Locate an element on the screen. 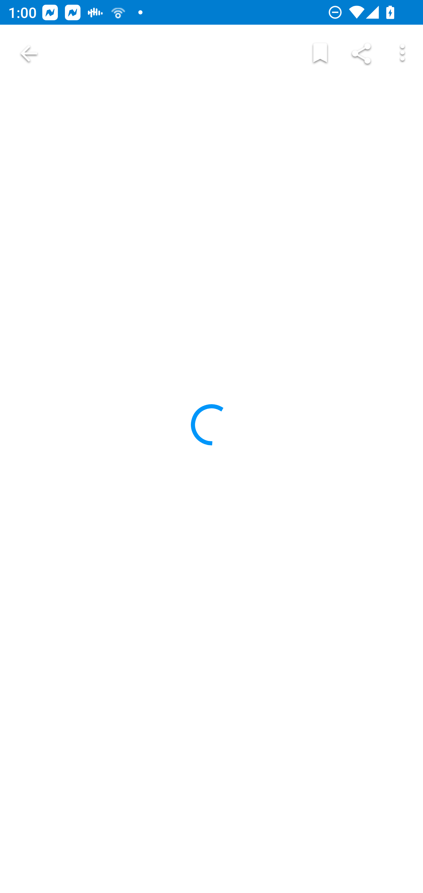  Navigate up is located at coordinates (29, 53).